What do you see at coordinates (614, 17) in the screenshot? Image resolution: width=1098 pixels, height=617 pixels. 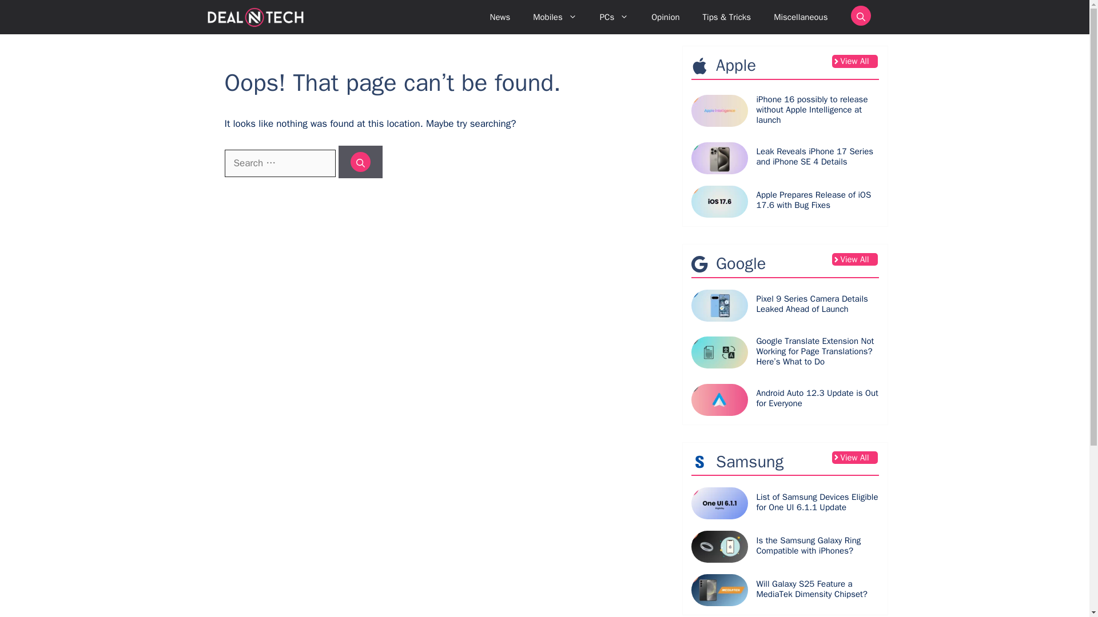 I see `PCs` at bounding box center [614, 17].